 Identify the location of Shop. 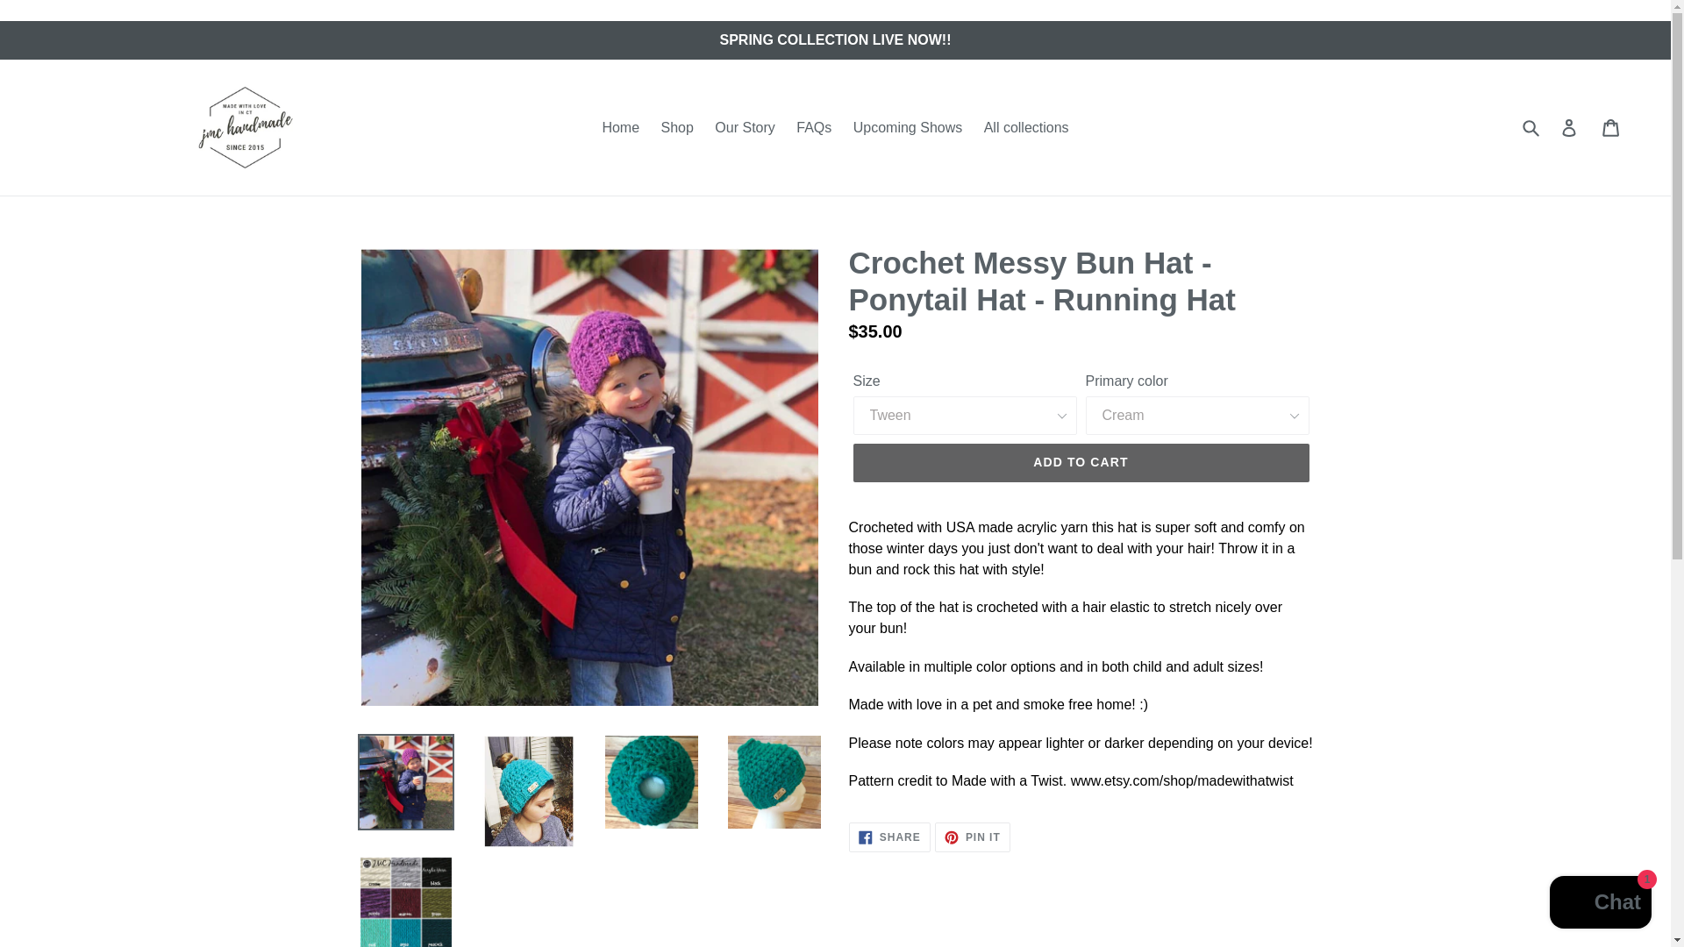
(744, 126).